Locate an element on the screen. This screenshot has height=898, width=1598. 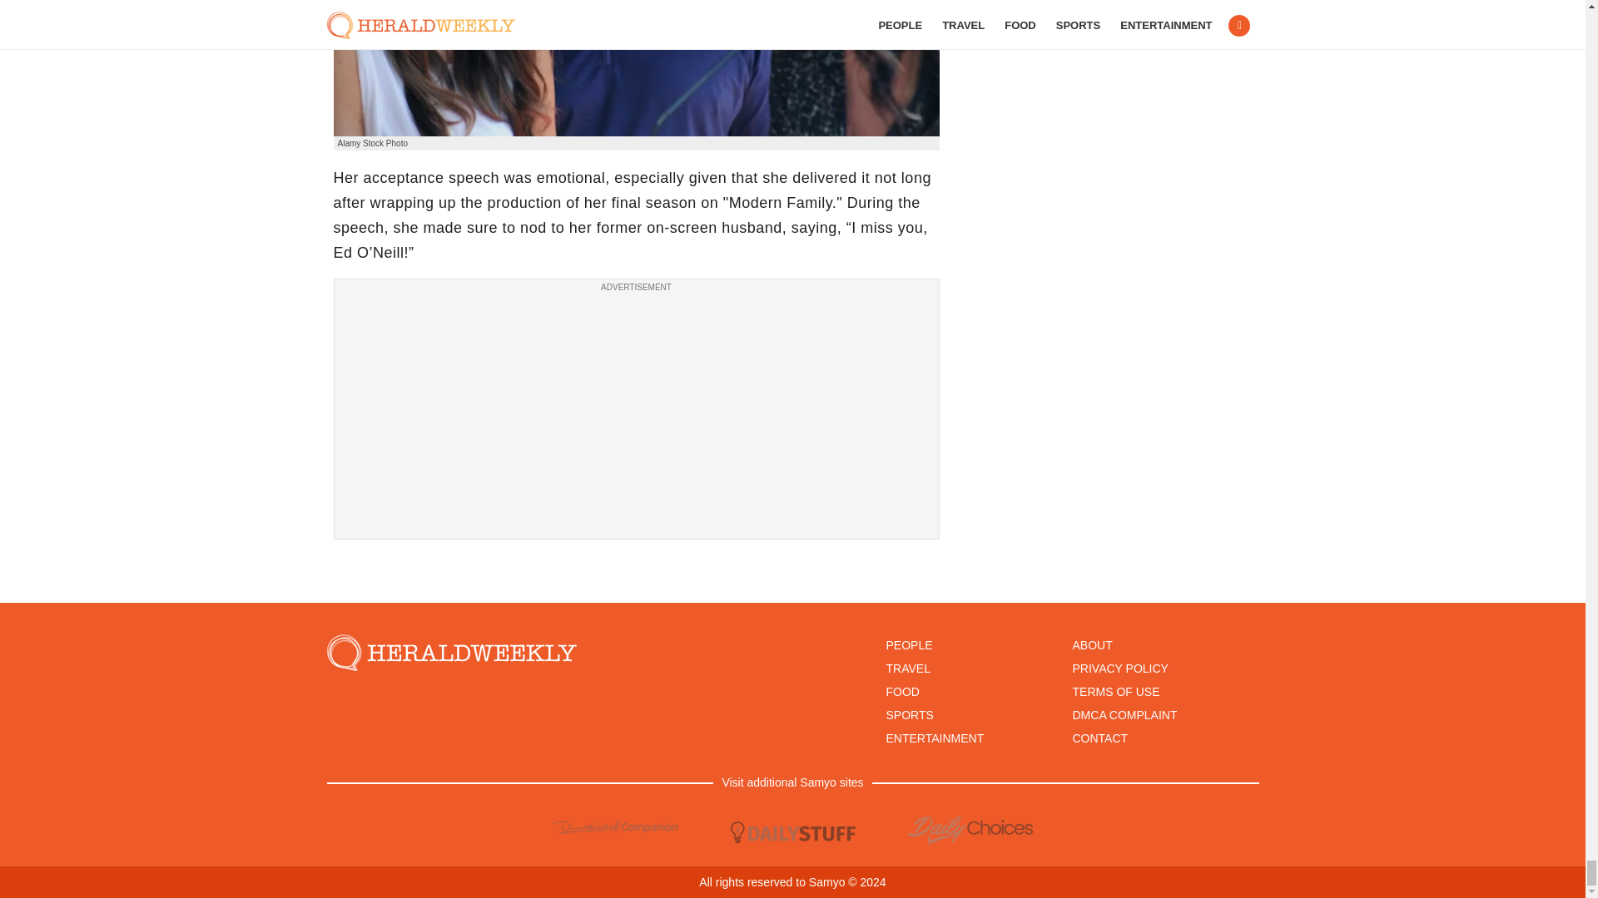
TRAVEL is located at coordinates (907, 669).